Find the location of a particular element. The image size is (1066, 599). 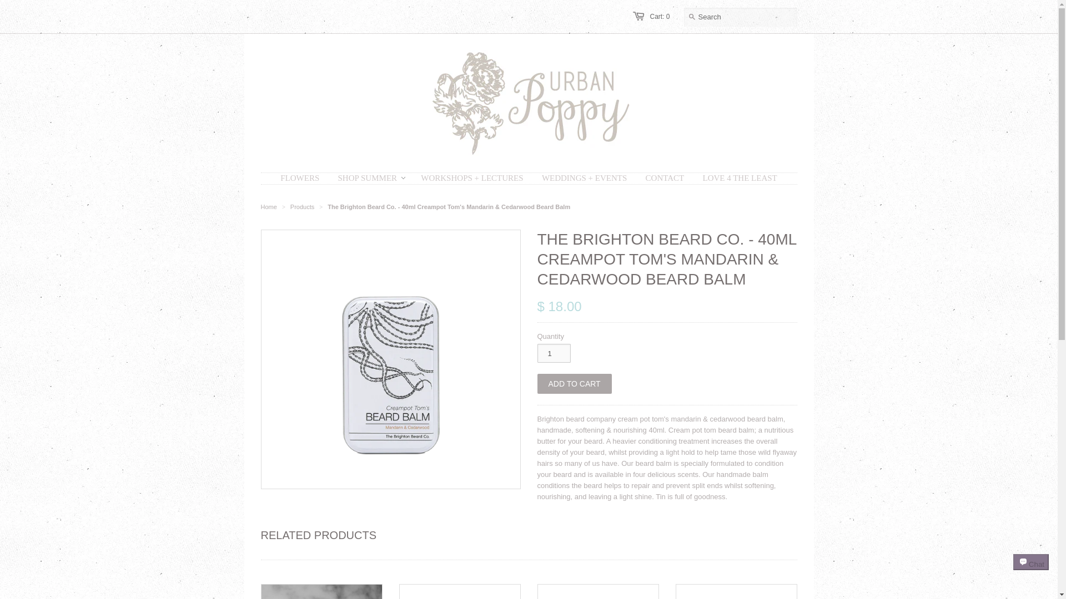

Products is located at coordinates (302, 207).